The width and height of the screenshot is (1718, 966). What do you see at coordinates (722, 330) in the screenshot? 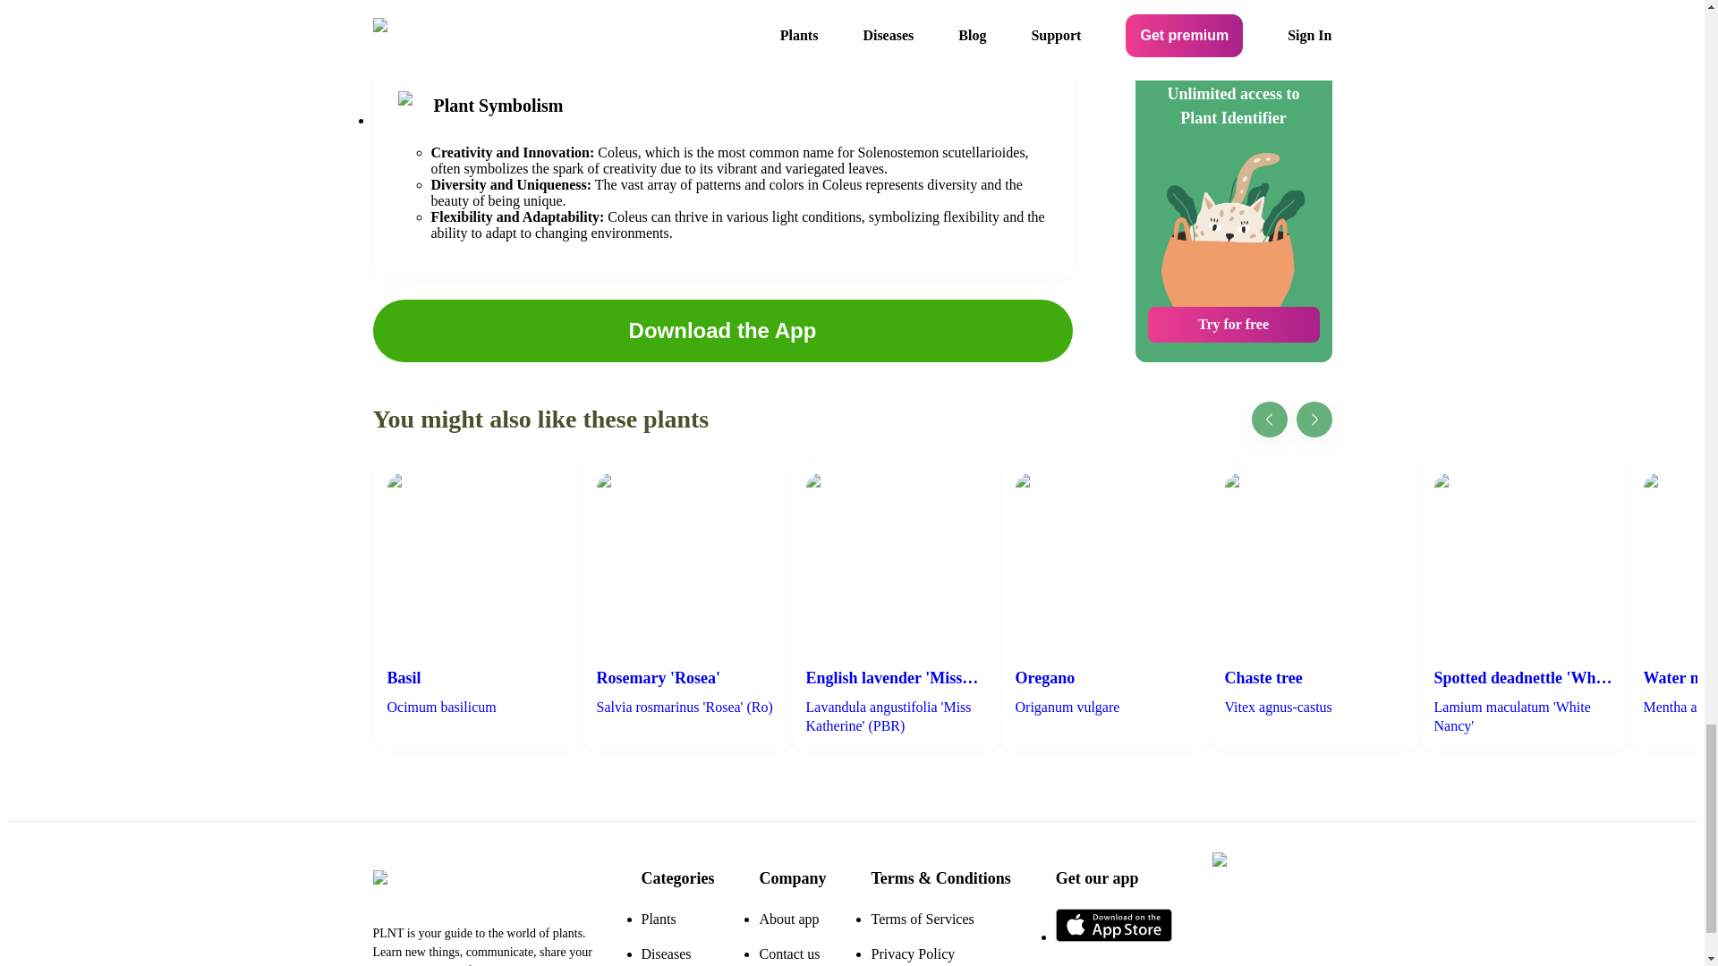
I see `Download the App` at bounding box center [722, 330].